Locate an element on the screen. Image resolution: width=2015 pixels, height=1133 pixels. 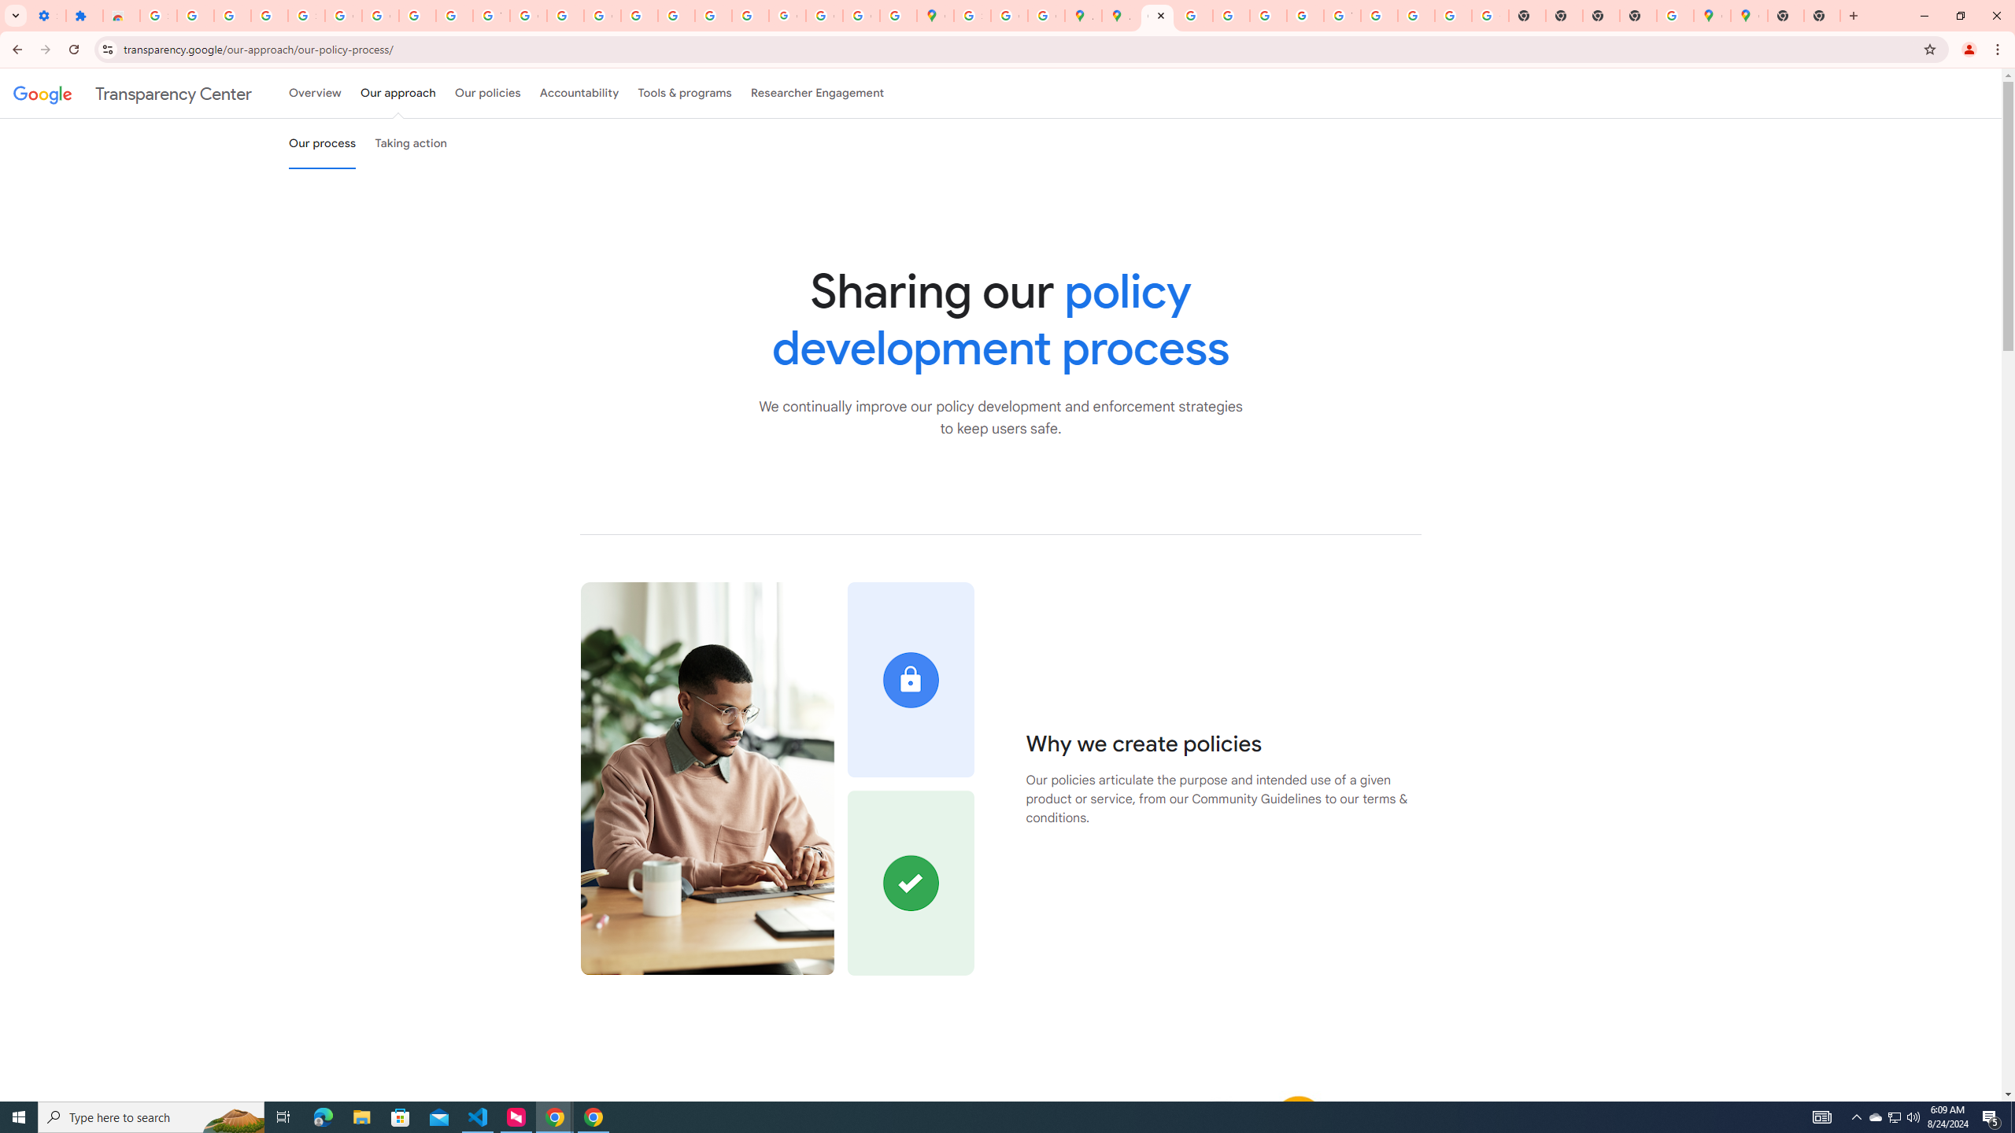
Taking action is located at coordinates (411, 143).